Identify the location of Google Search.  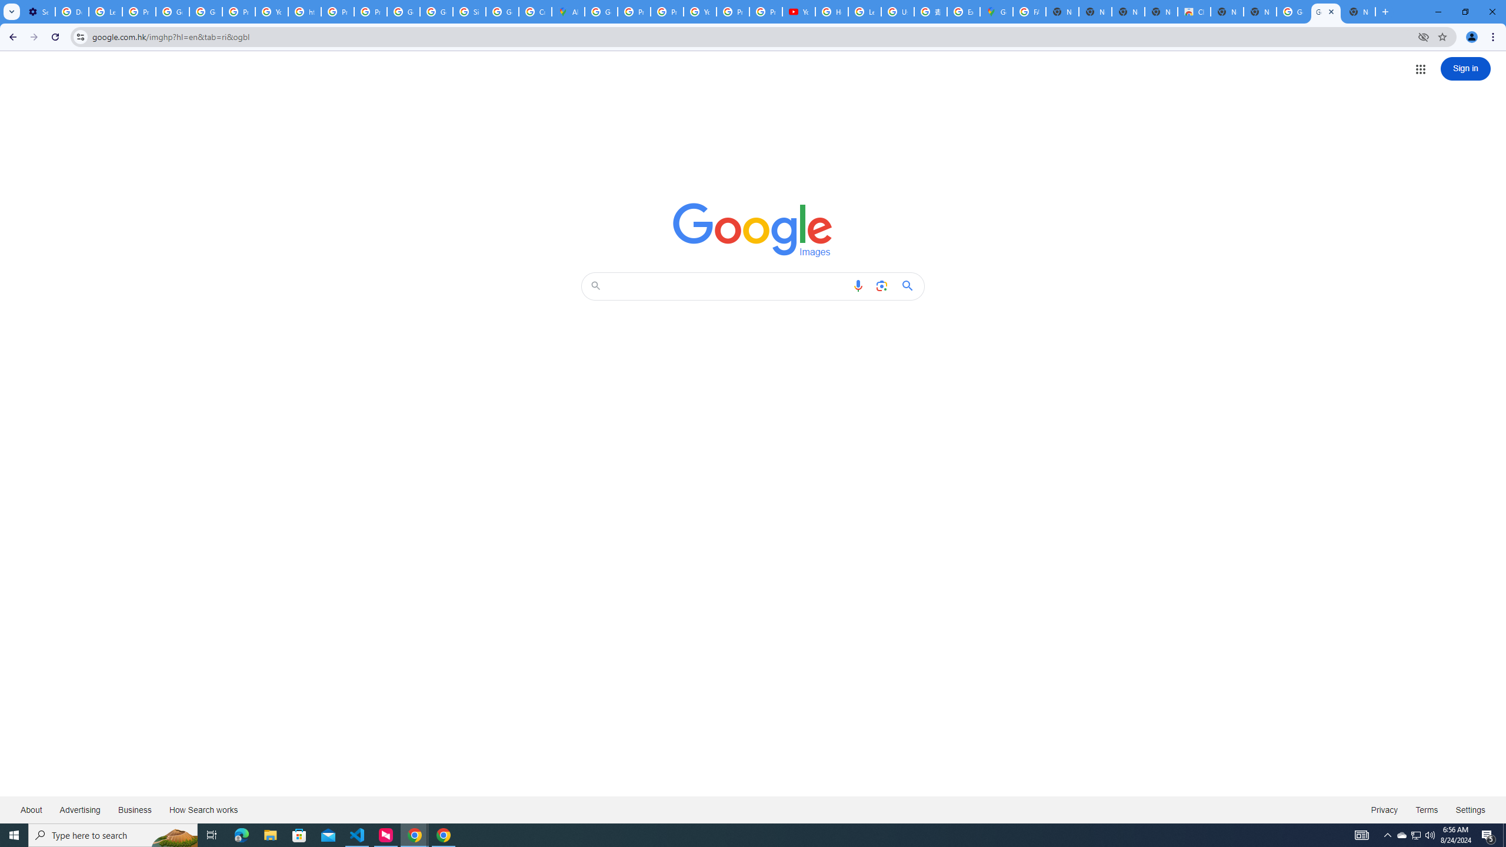
(911, 286).